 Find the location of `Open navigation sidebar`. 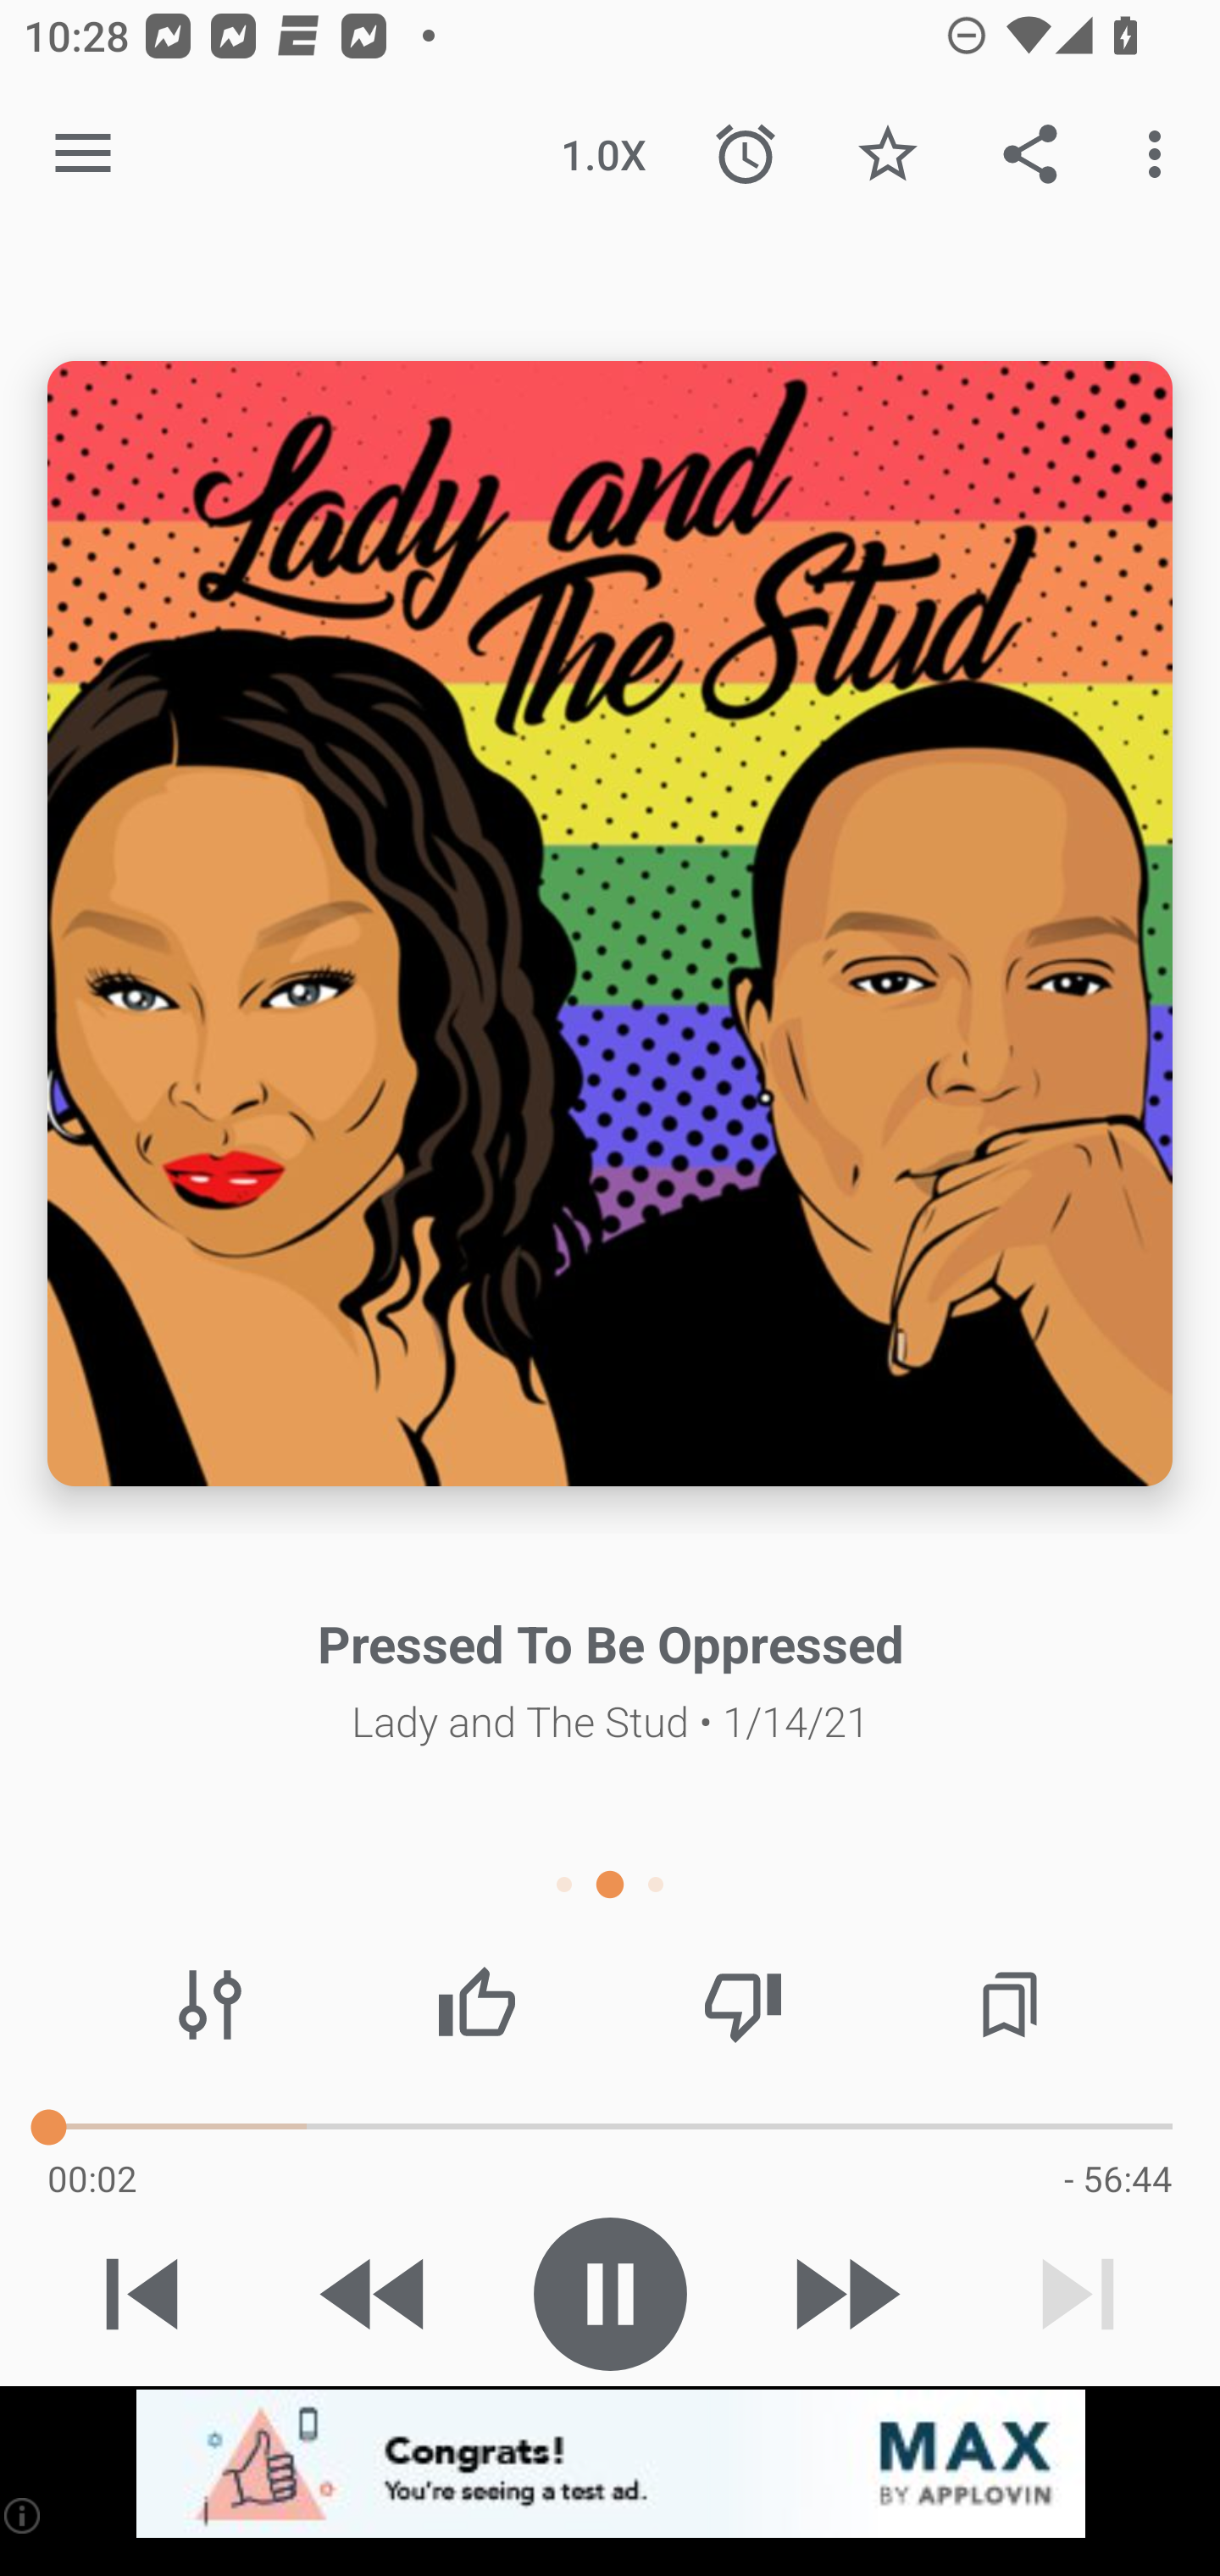

Open navigation sidebar is located at coordinates (83, 154).